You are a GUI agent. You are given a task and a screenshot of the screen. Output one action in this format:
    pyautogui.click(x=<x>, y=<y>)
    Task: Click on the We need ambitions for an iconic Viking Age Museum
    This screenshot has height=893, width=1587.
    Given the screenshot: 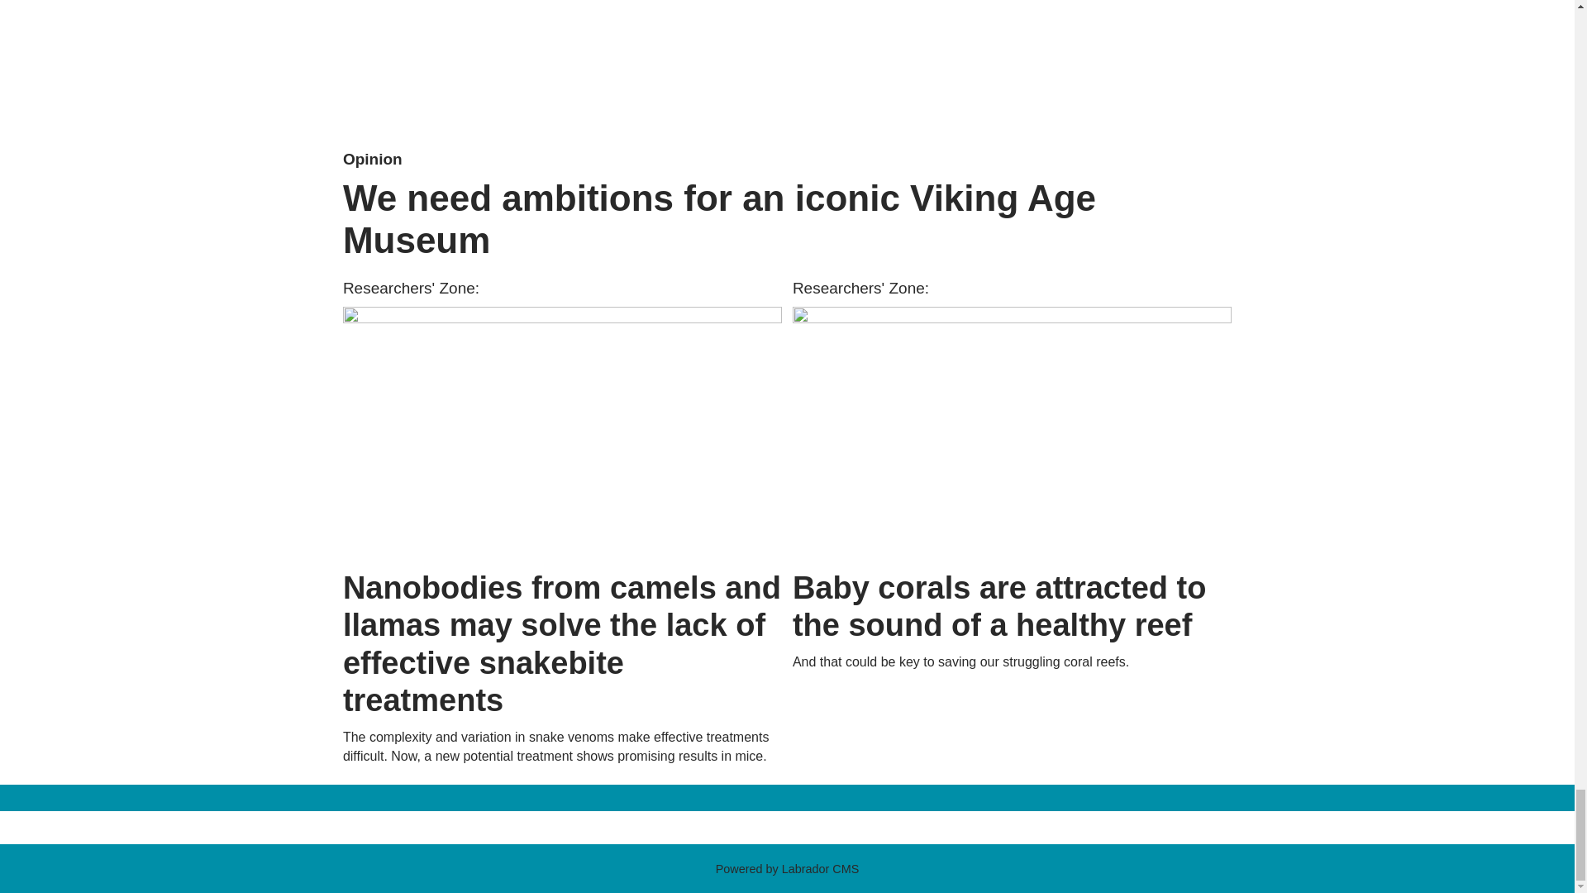 What is the action you would take?
    pyautogui.click(x=787, y=67)
    